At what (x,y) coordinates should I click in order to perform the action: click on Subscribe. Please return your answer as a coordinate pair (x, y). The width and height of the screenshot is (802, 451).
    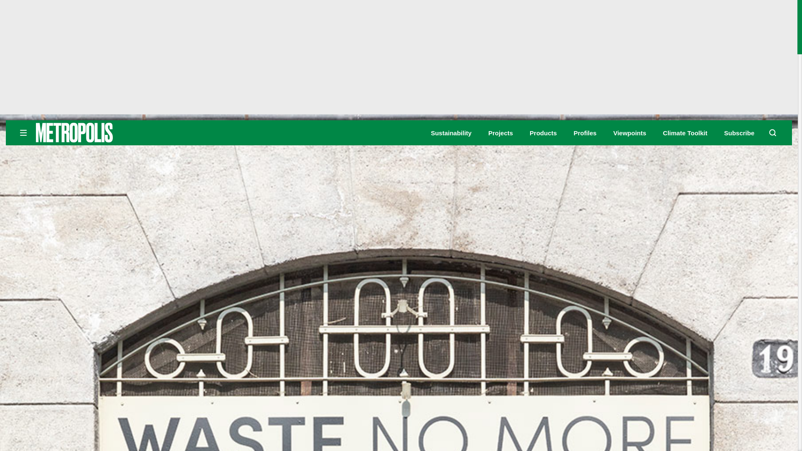
    Looking at the image, I should click on (739, 133).